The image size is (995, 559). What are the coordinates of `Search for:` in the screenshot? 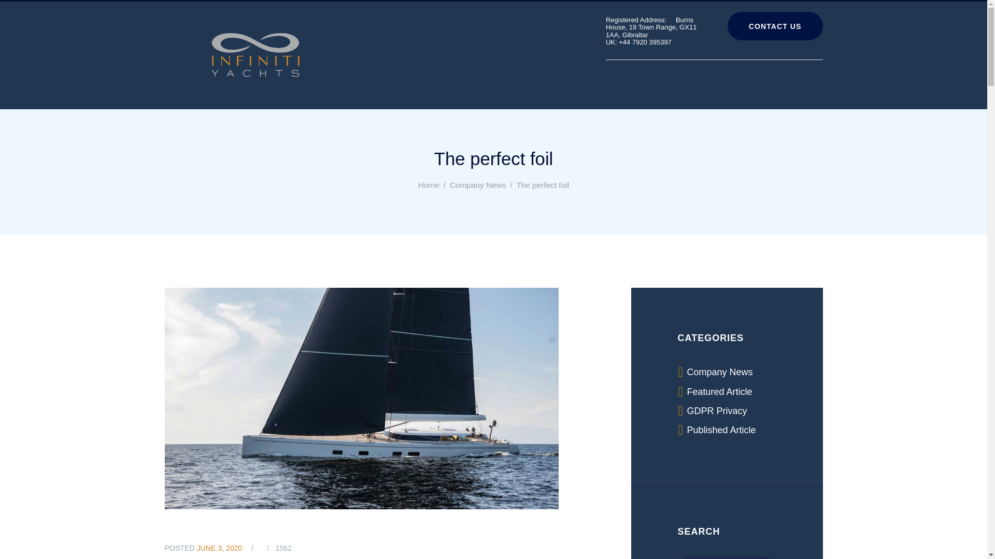 It's located at (727, 557).